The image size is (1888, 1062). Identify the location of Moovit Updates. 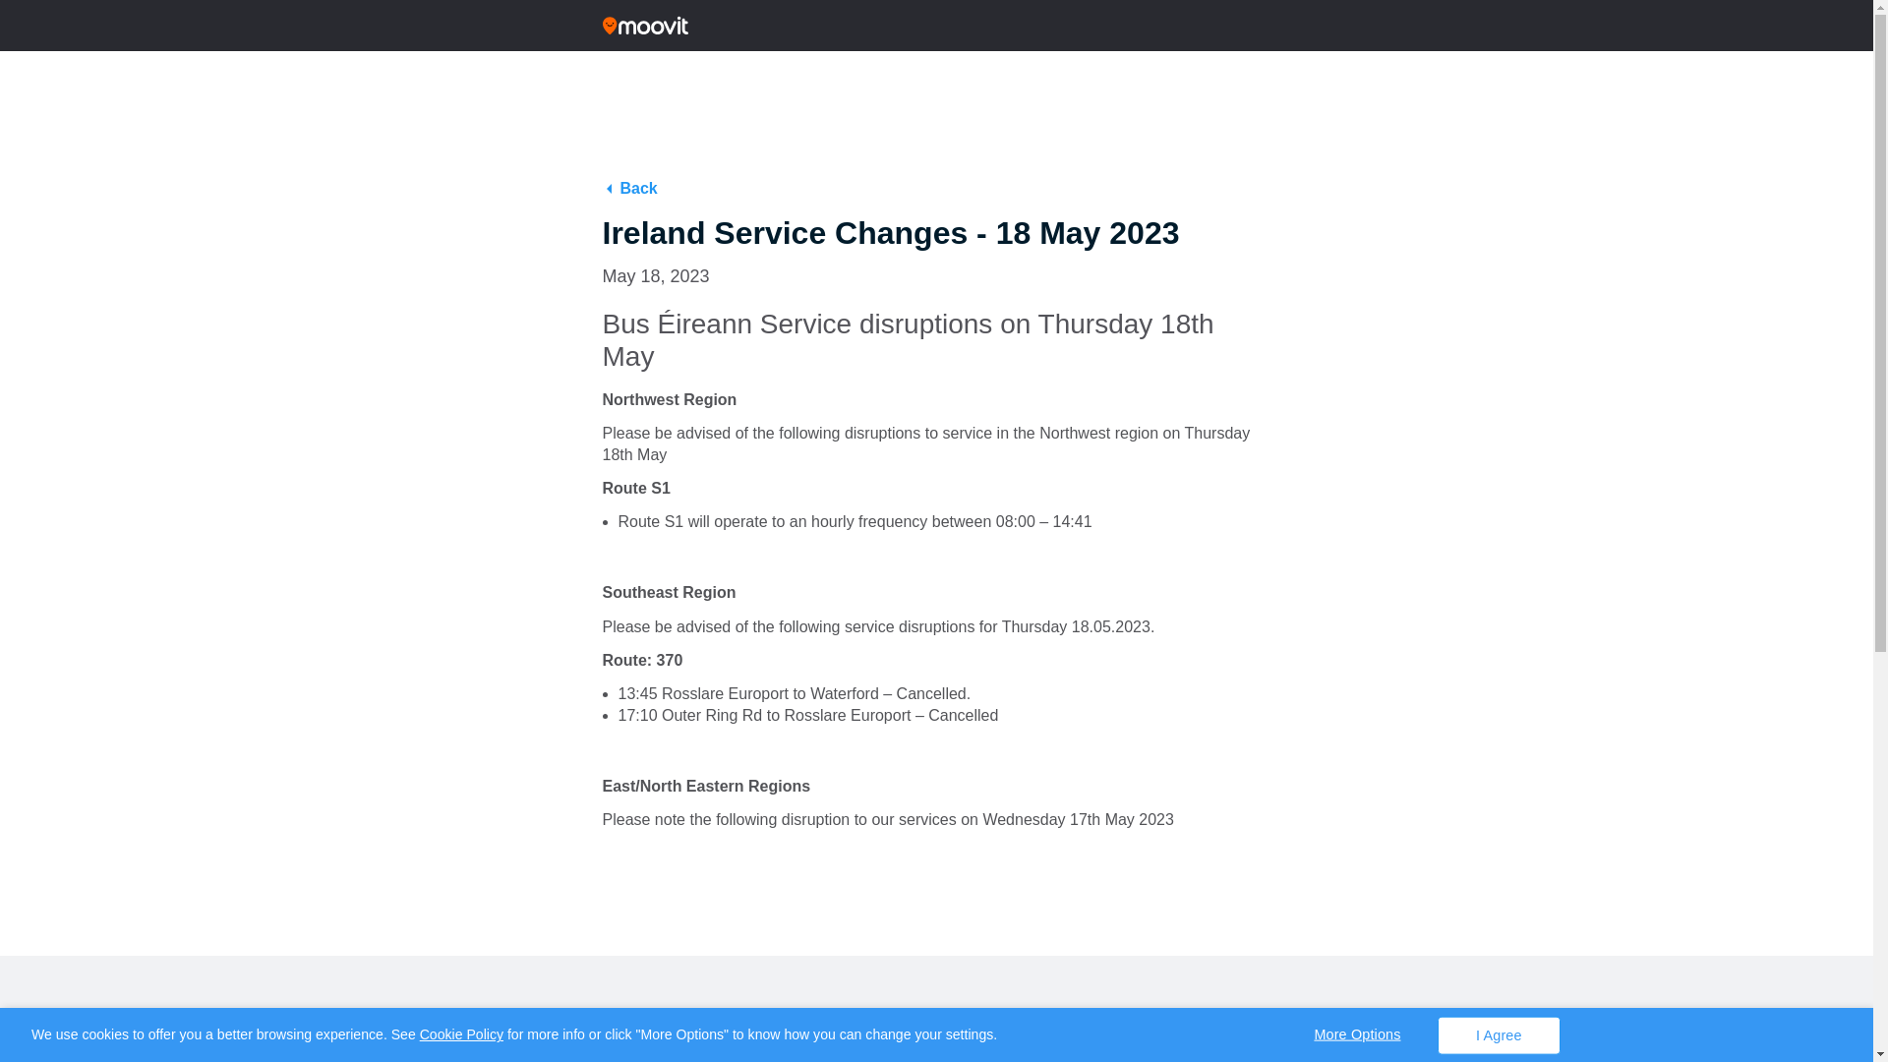
(644, 26).